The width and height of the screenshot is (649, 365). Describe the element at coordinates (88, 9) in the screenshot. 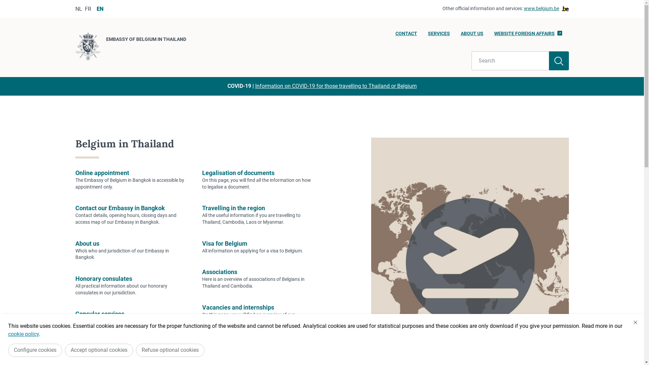

I see `FR` at that location.